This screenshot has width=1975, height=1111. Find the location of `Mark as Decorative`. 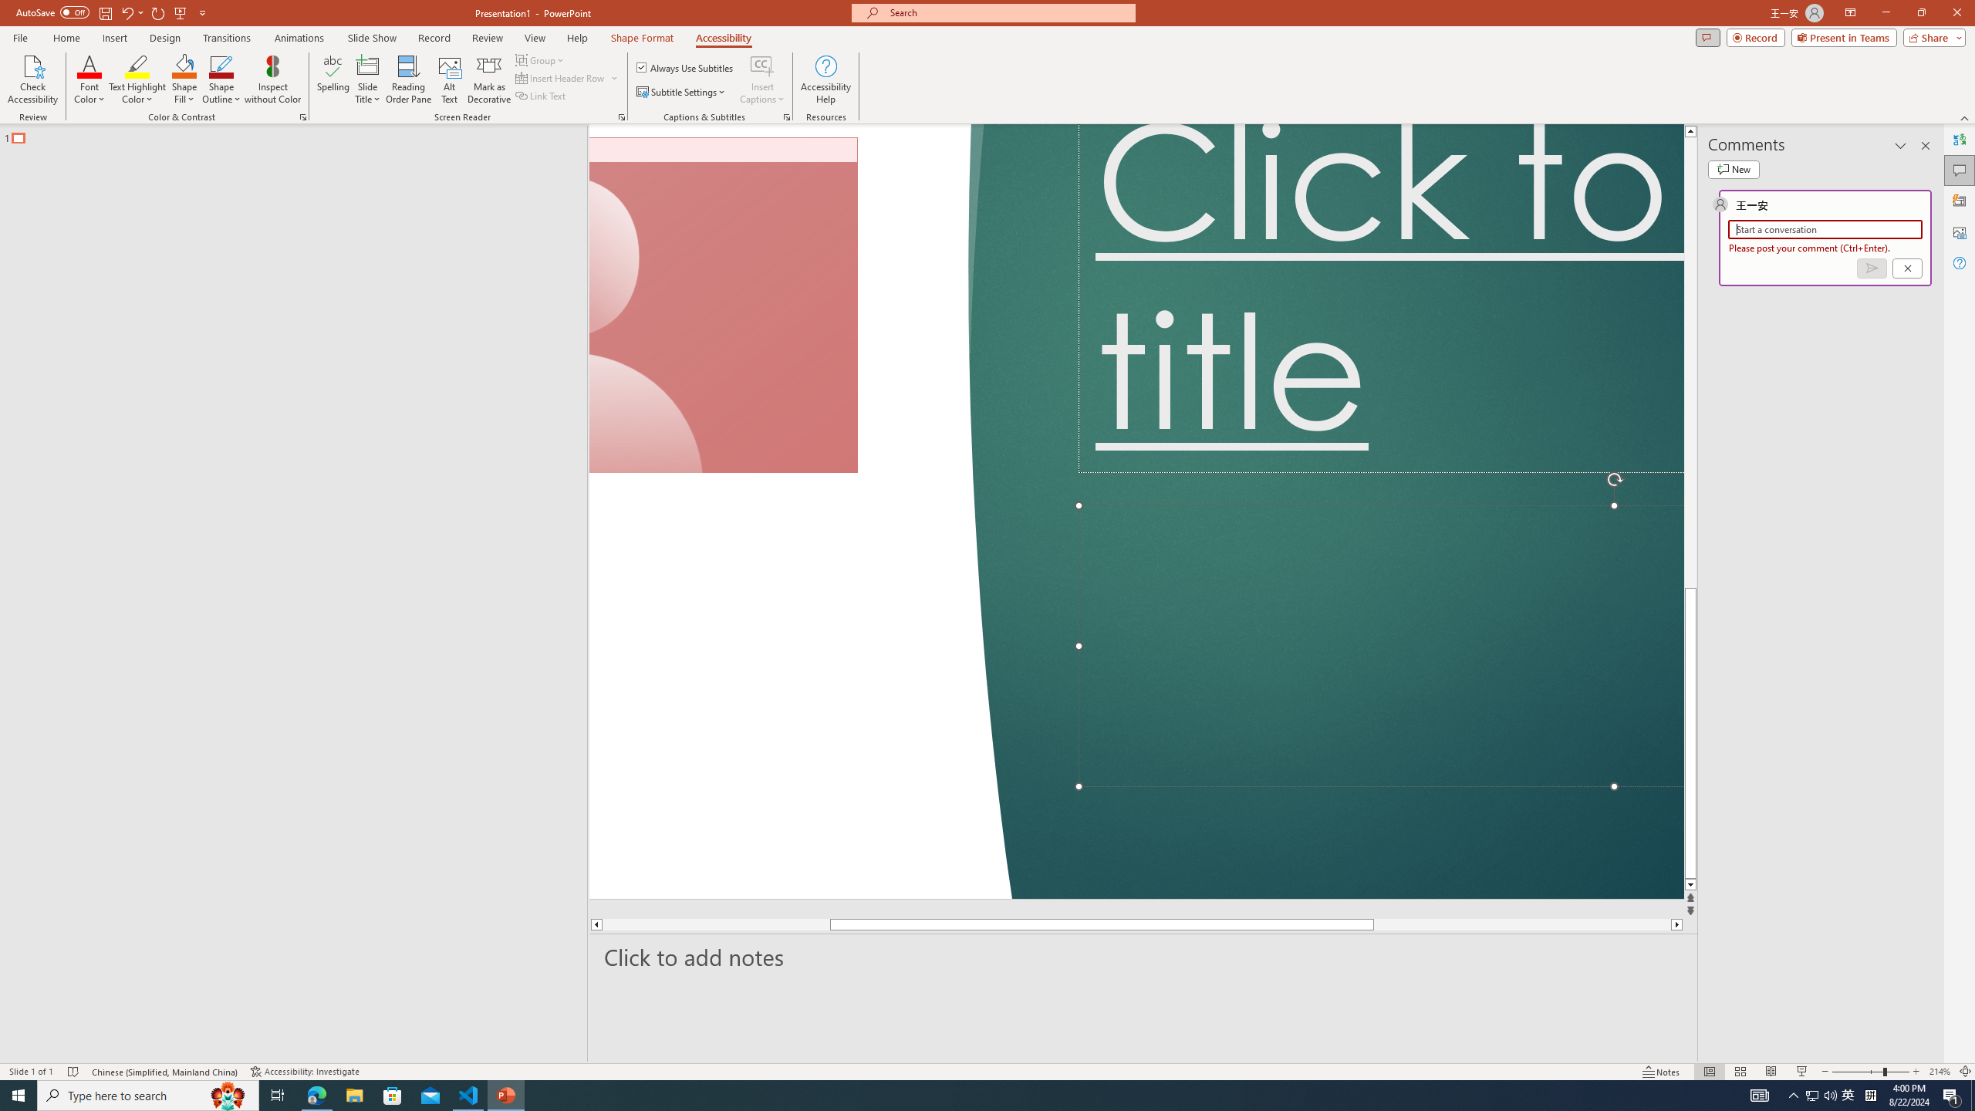

Mark as Decorative is located at coordinates (489, 79).